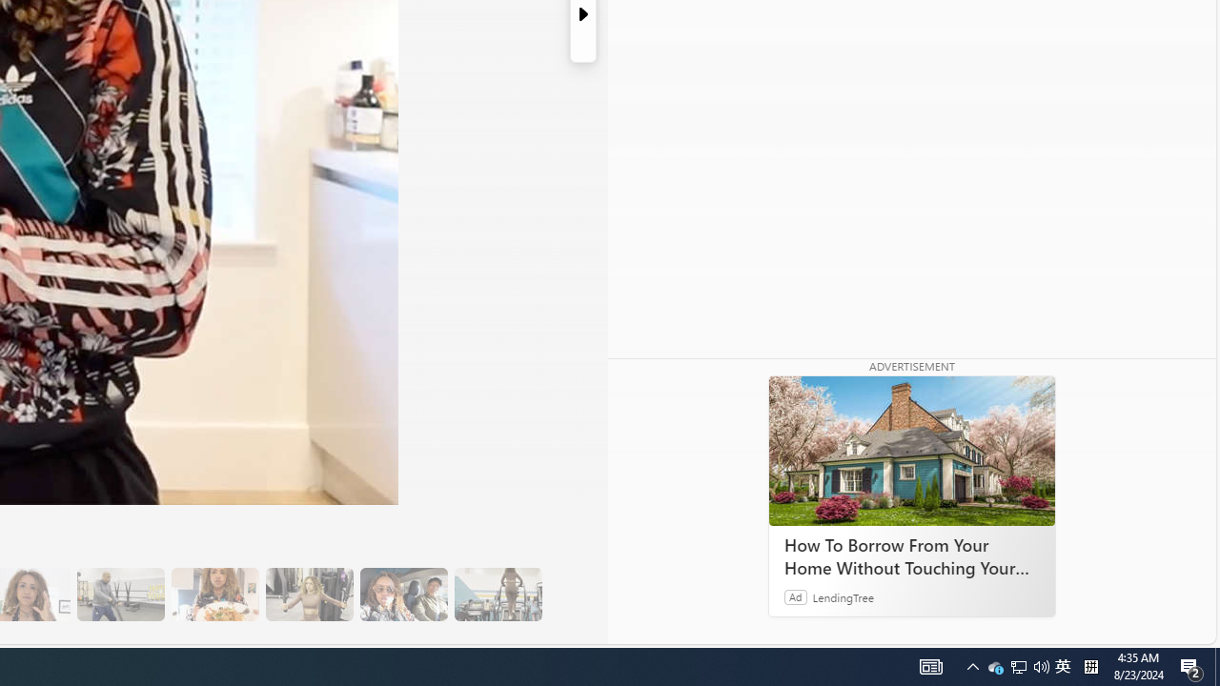 Image resolution: width=1220 pixels, height=686 pixels. What do you see at coordinates (120, 595) in the screenshot?
I see `13 Her Husband Does Group Cardio Classs` at bounding box center [120, 595].